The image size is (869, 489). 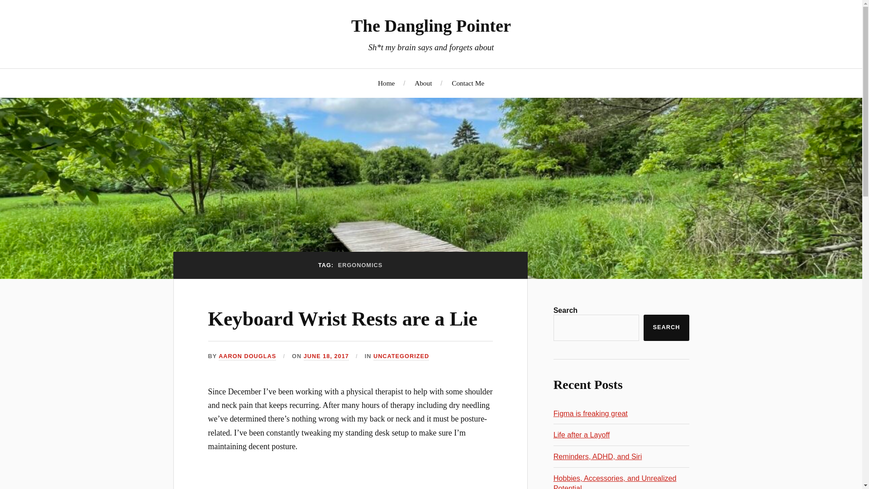 I want to click on The Dangling Pointer, so click(x=431, y=25).